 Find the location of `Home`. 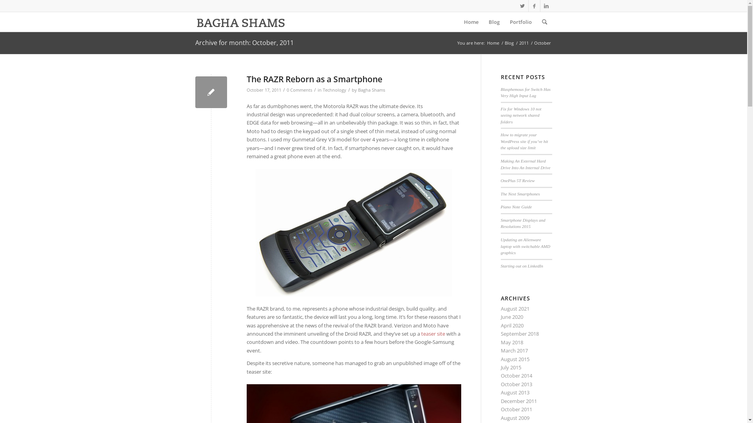

Home is located at coordinates (493, 43).